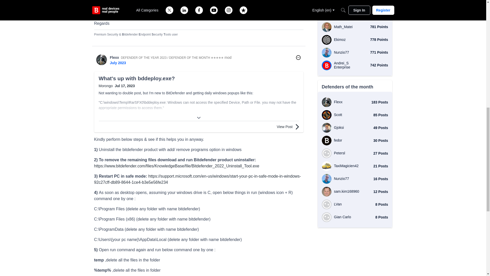  Describe the element at coordinates (118, 63) in the screenshot. I see `July 2023` at that location.